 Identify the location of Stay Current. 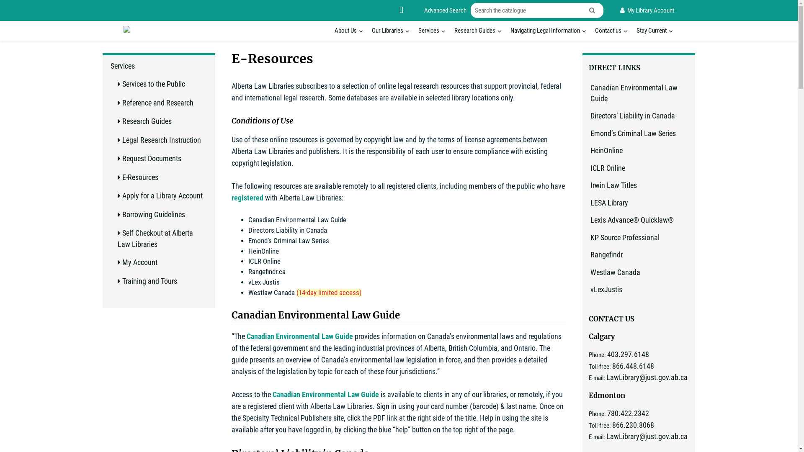
(652, 31).